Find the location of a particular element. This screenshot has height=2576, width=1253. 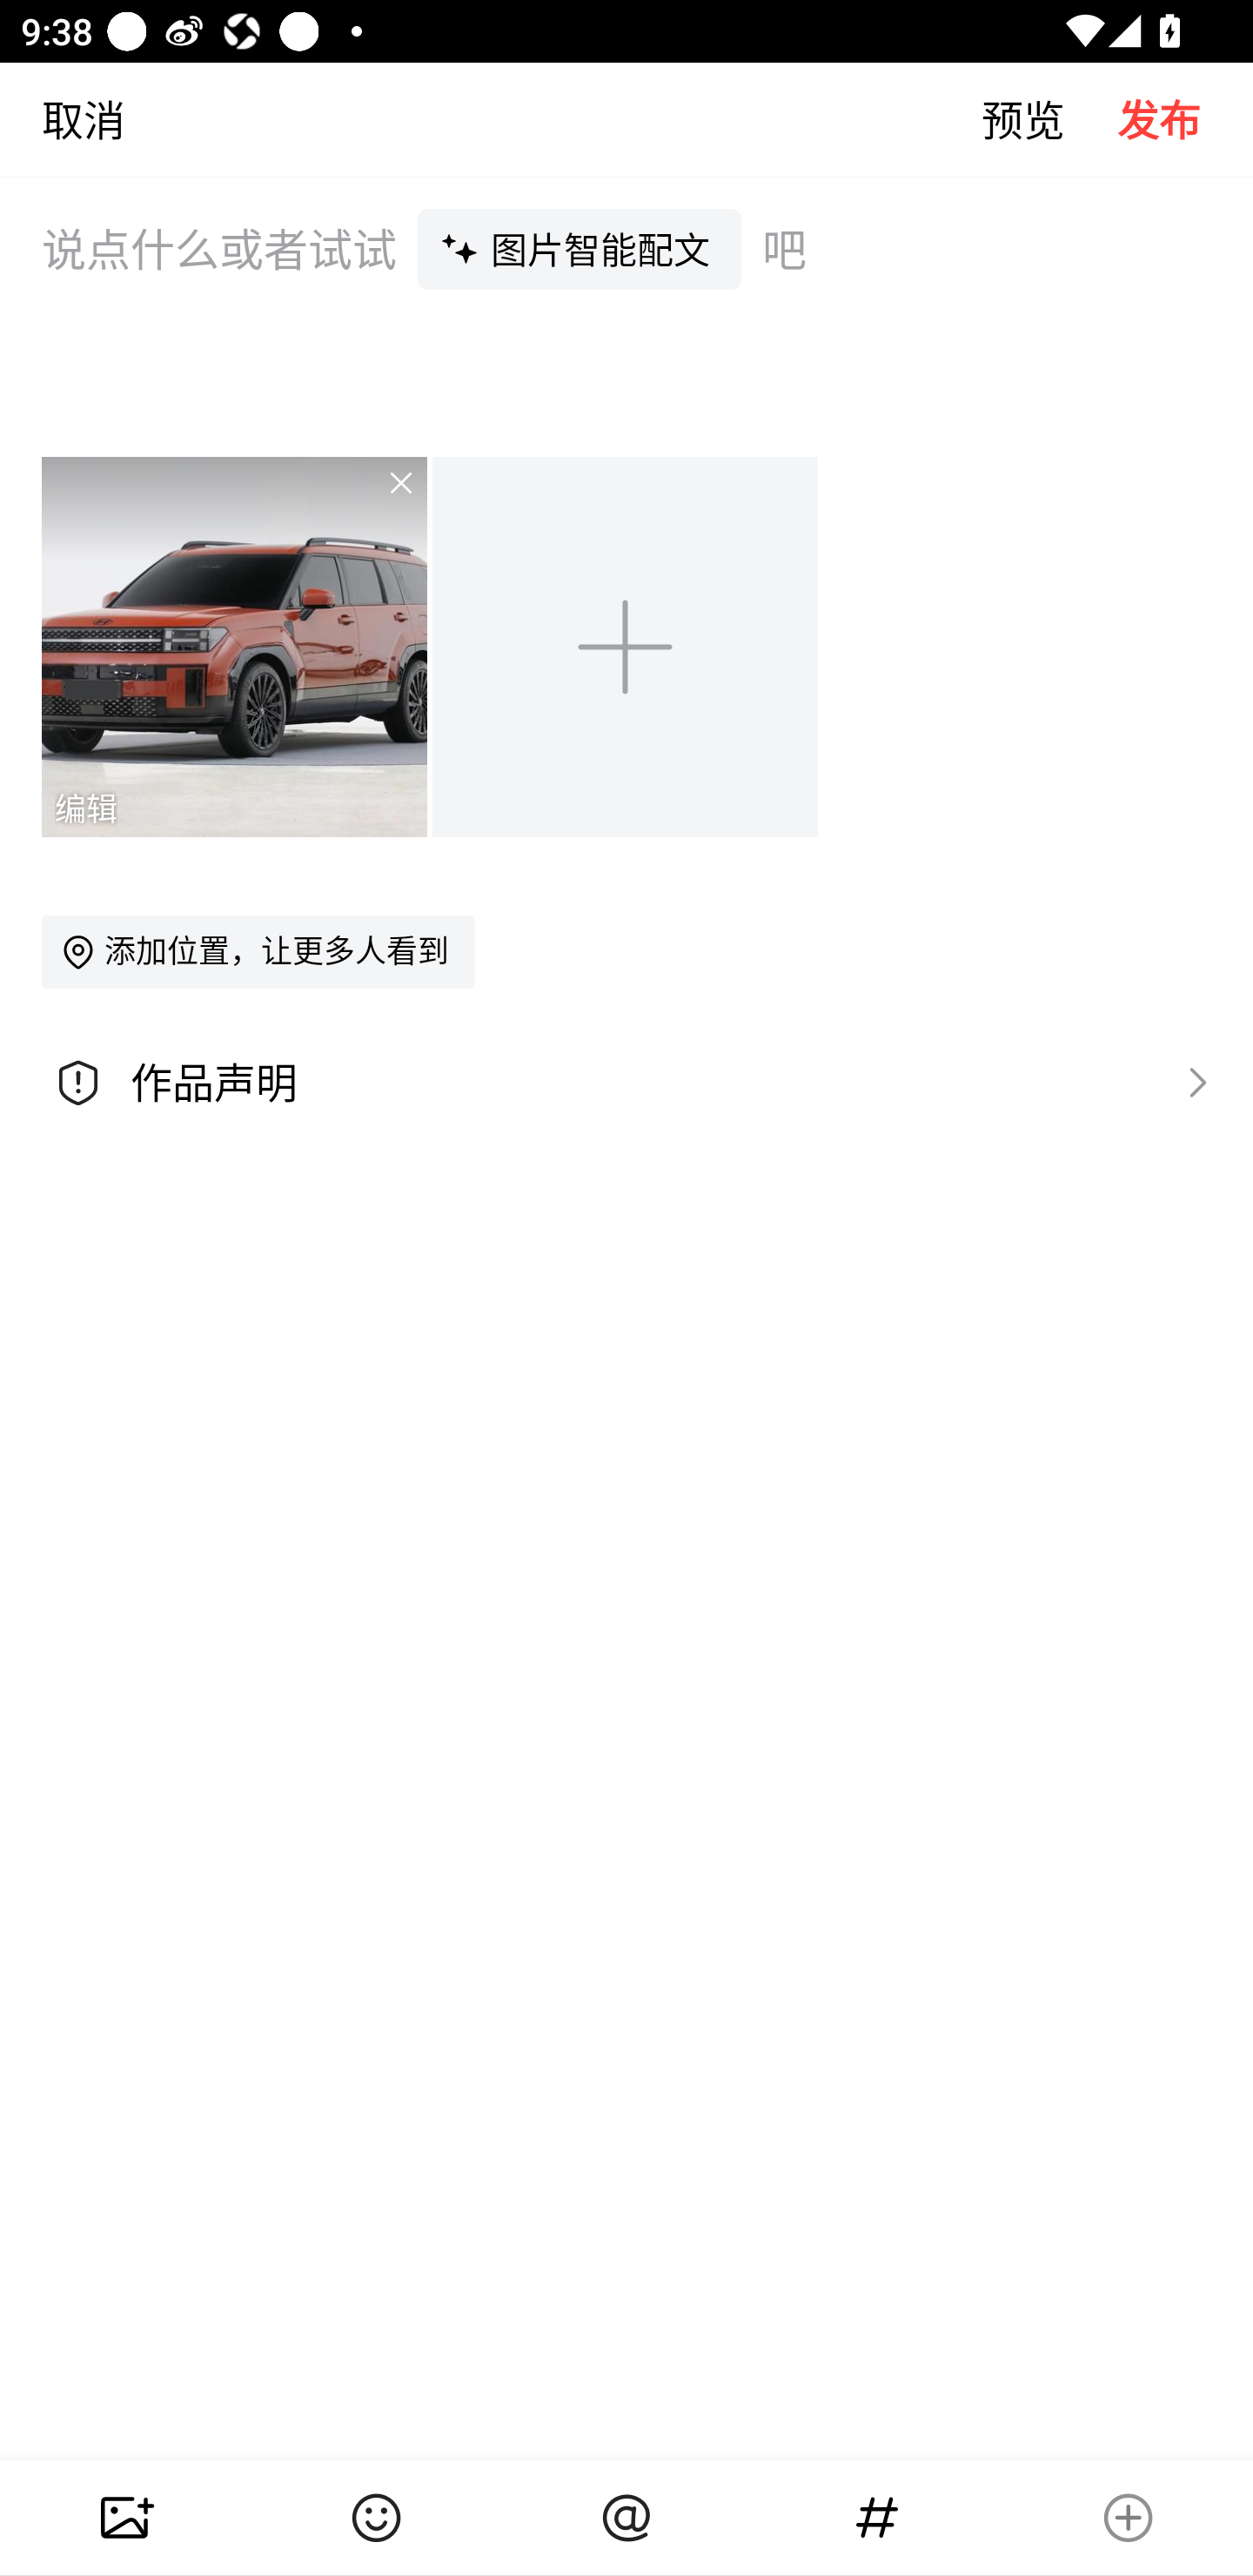

图片1，可编辑 移除 编辑 is located at coordinates (237, 646).